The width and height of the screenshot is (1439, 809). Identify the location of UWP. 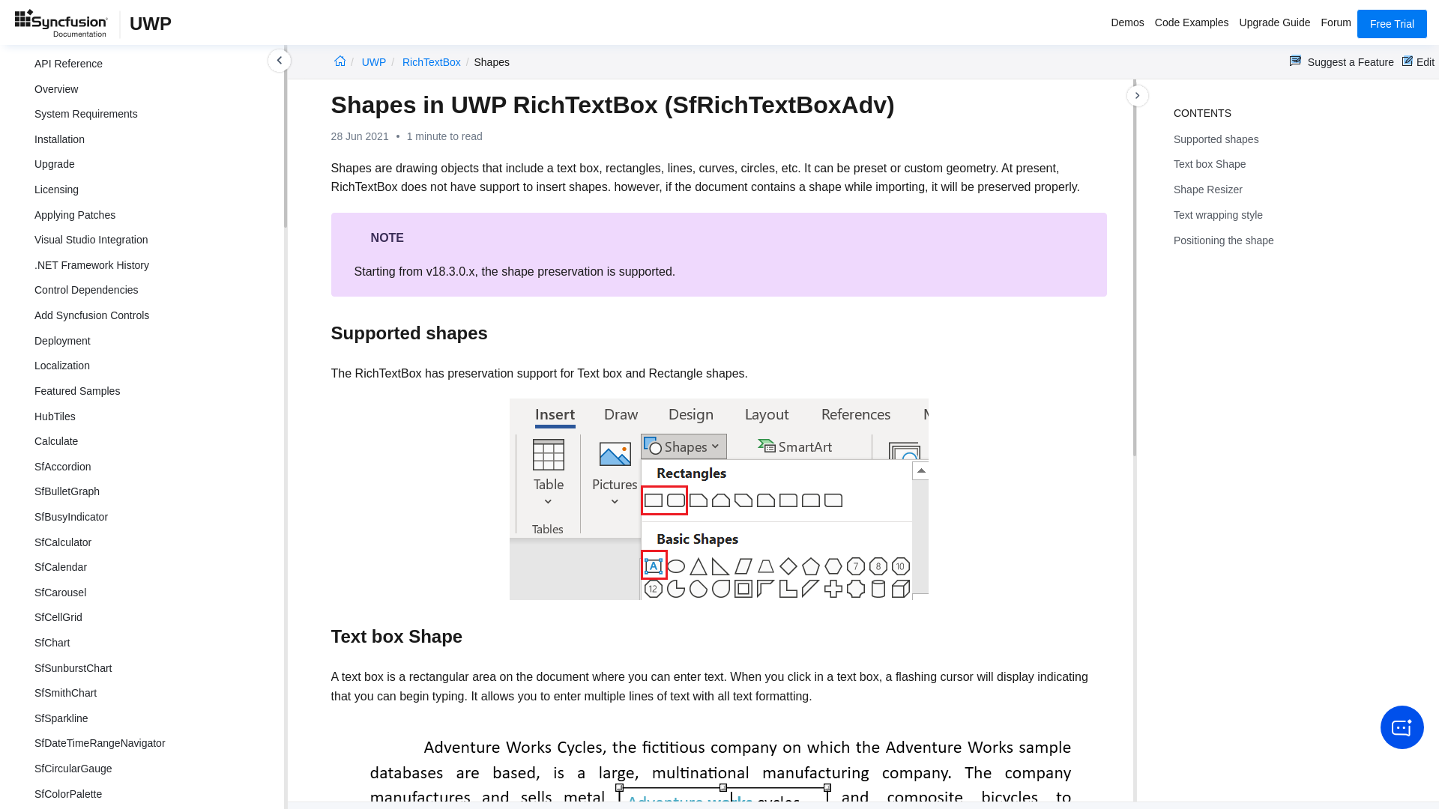
(375, 61).